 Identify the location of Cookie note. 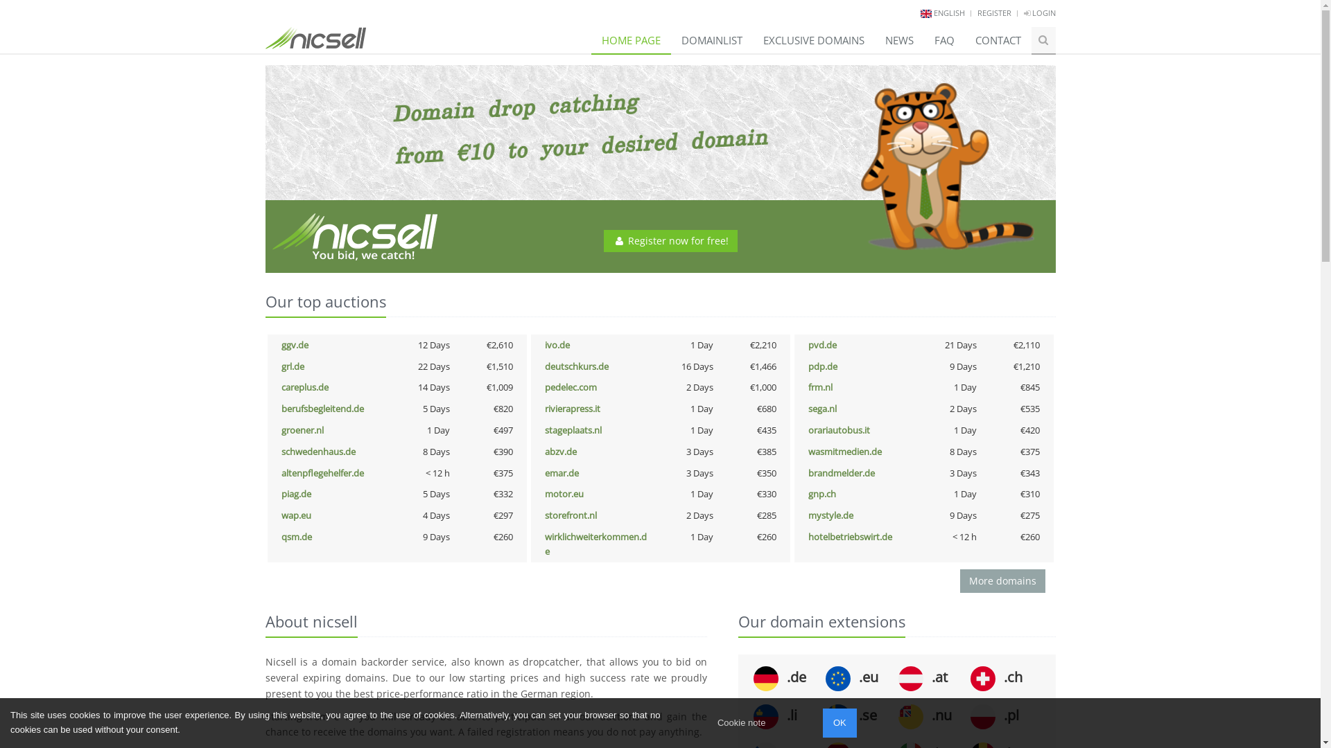
(742, 723).